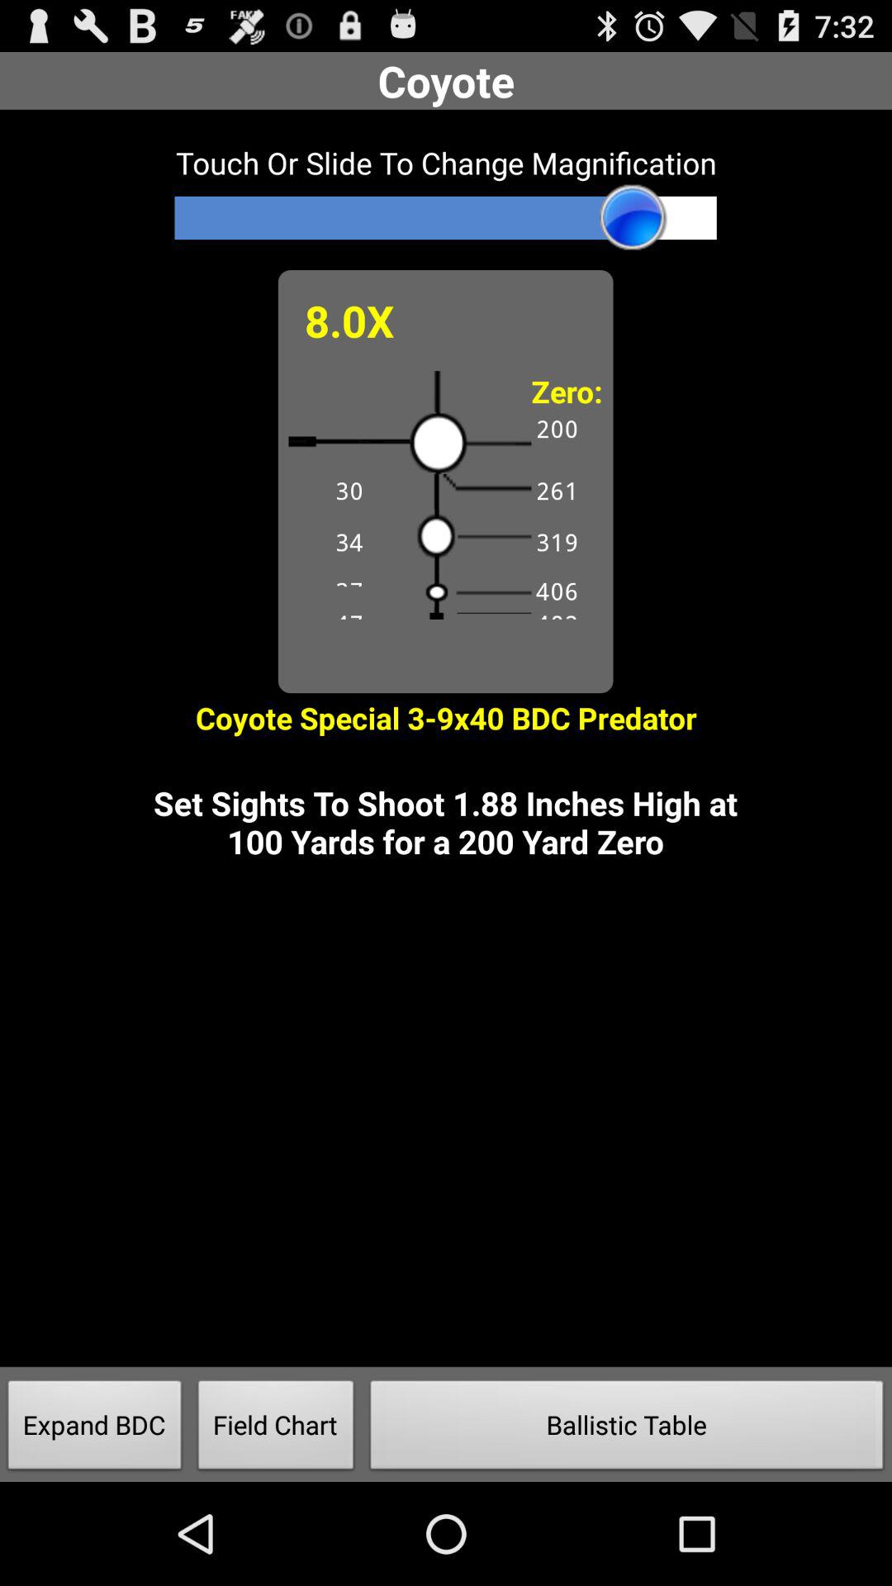 The width and height of the screenshot is (892, 1586). Describe the element at coordinates (627, 1429) in the screenshot. I see `choose ballistic table icon` at that location.